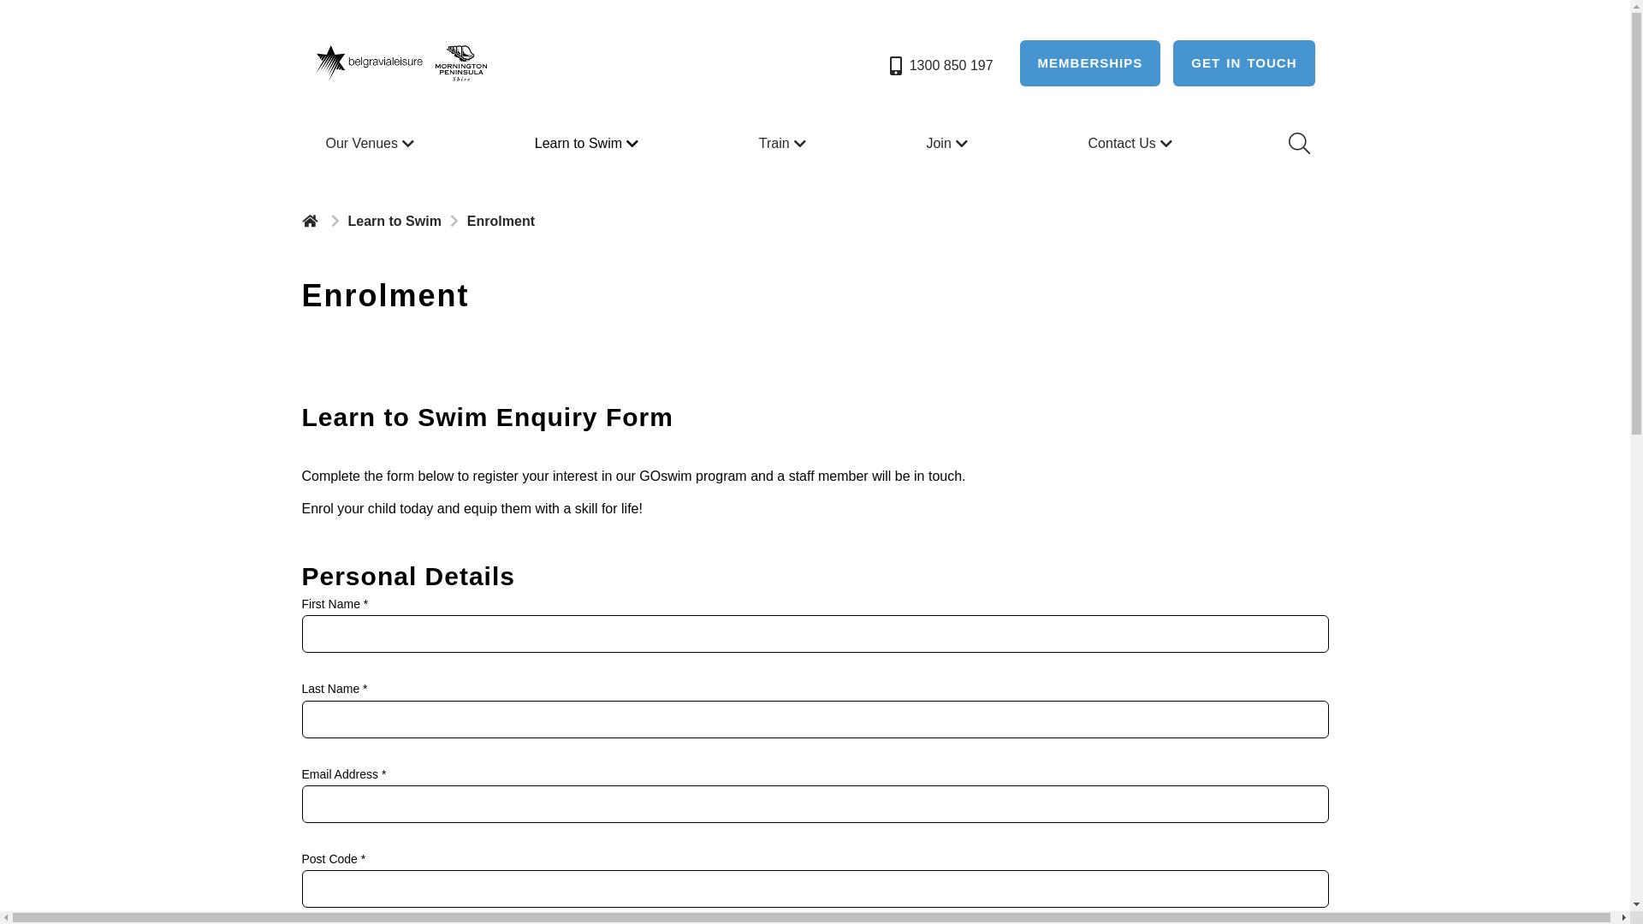 The width and height of the screenshot is (1643, 924). I want to click on GET IN TOUCH, so click(1244, 63).